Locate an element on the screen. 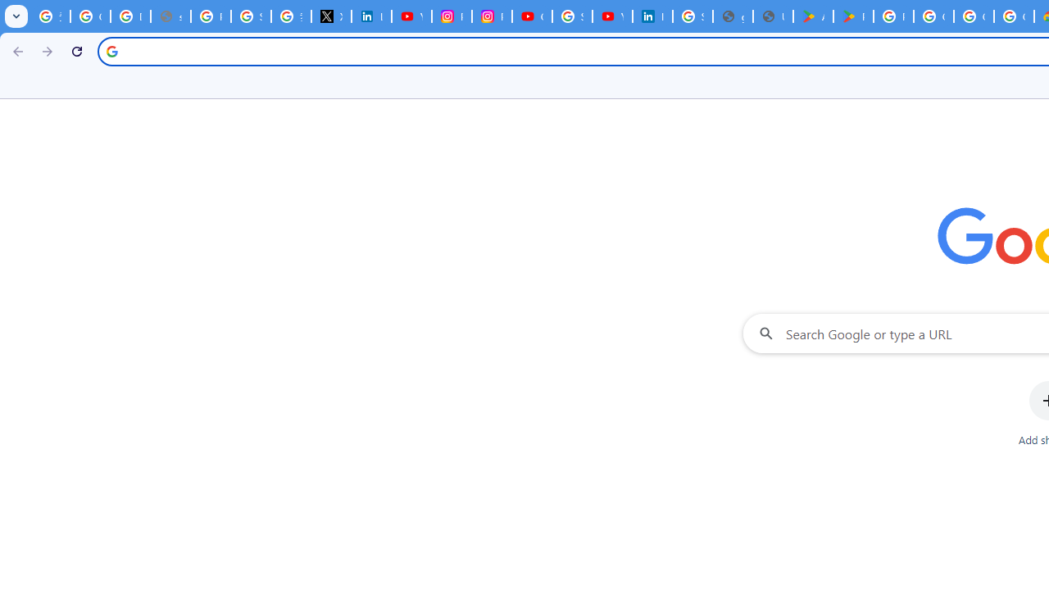 This screenshot has width=1049, height=590. Privacy Help Center - Policies Help is located at coordinates (211, 16).